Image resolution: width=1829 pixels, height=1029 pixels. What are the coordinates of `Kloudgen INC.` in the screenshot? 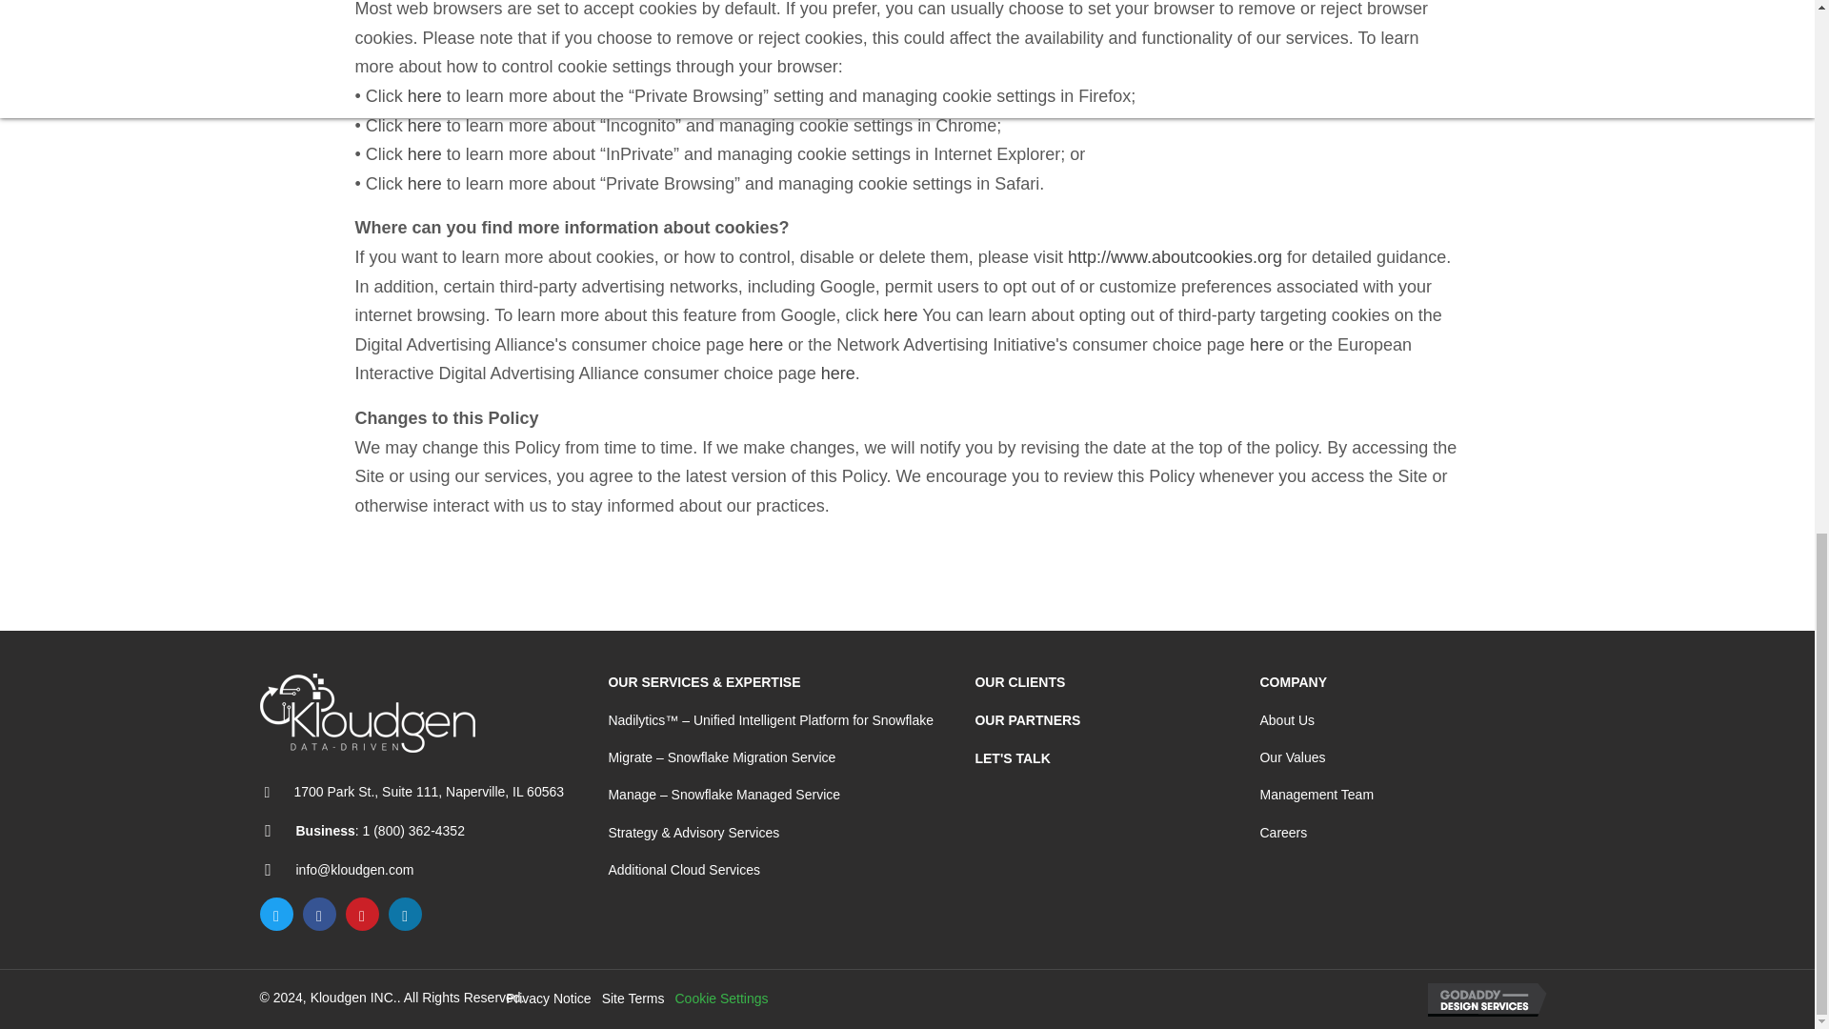 It's located at (366, 713).